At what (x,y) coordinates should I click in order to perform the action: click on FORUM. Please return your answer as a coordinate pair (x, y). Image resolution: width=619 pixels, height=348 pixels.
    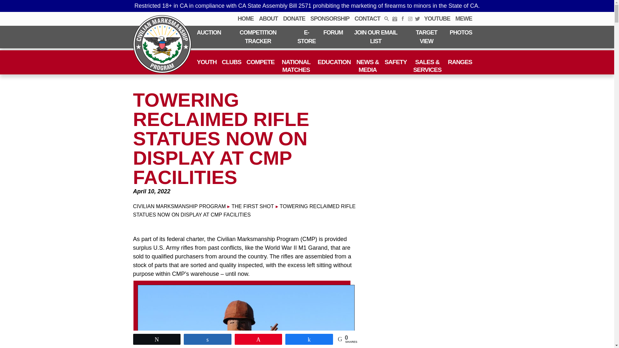
    Looking at the image, I should click on (333, 33).